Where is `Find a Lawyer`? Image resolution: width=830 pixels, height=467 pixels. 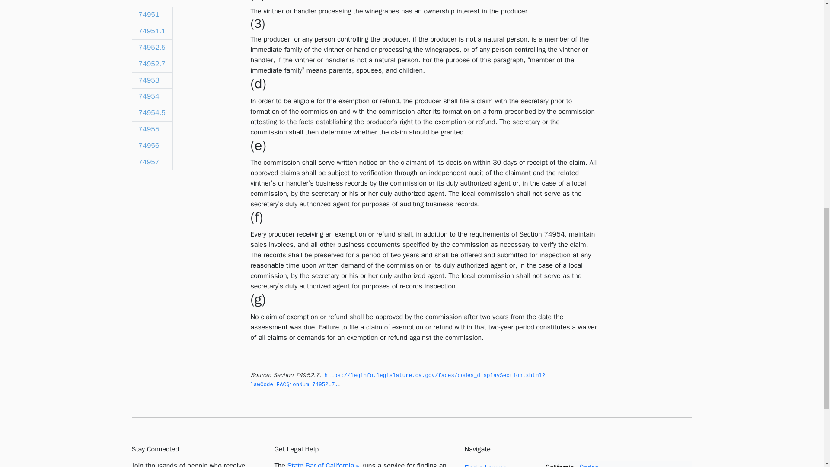
Find a Lawyer is located at coordinates (485, 465).